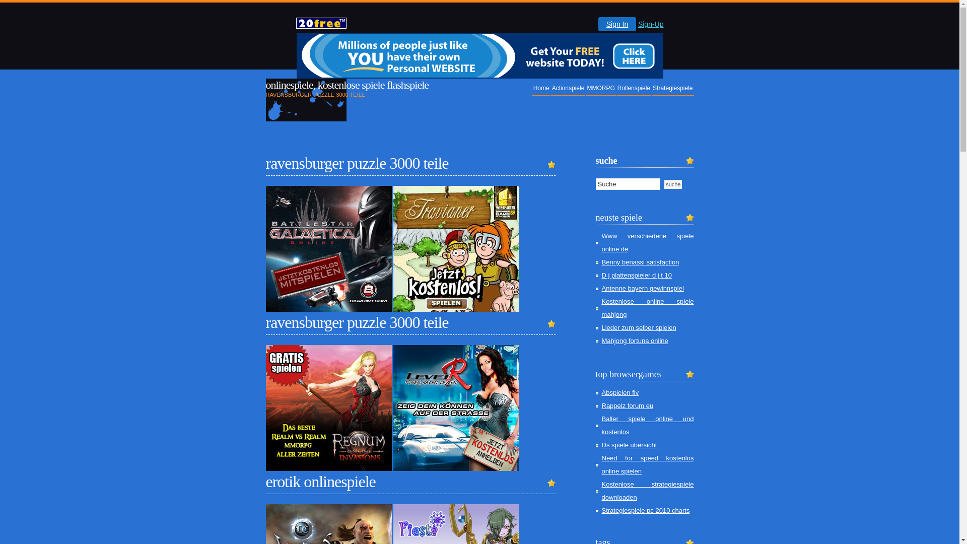 Image resolution: width=967 pixels, height=544 pixels. I want to click on Lieder zum selber spielen, so click(639, 327).